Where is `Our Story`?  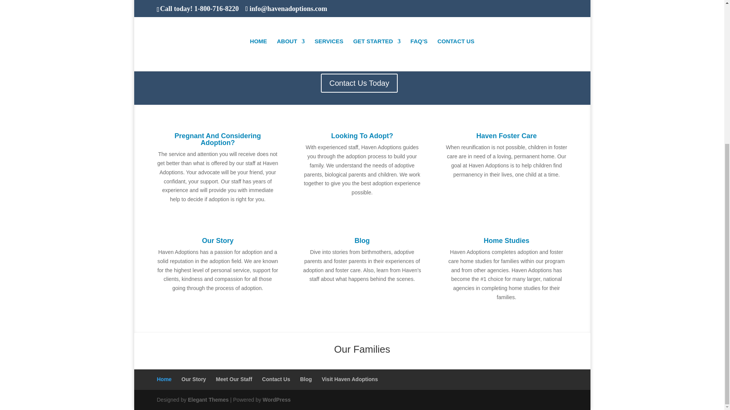
Our Story is located at coordinates (217, 241).